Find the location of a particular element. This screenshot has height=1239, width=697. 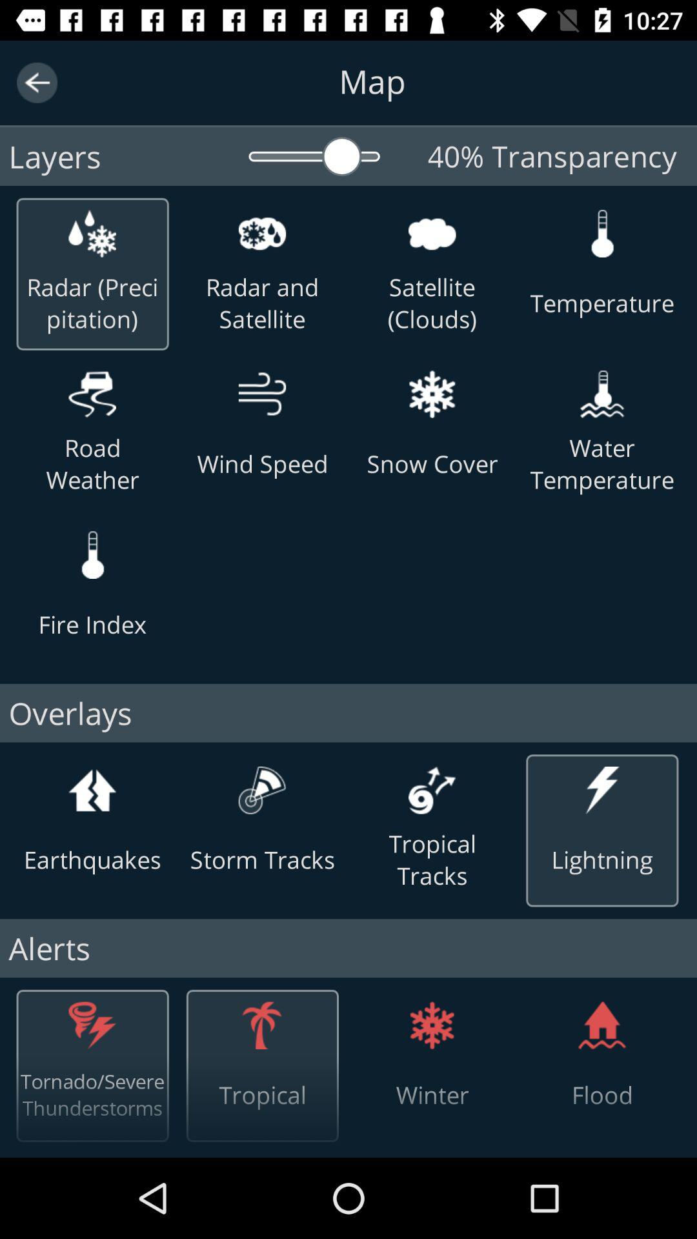

select the icon above road weather text is located at coordinates (92, 394).